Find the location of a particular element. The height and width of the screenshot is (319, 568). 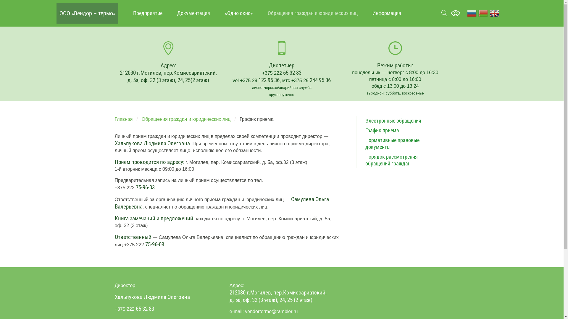

English is located at coordinates (494, 13).